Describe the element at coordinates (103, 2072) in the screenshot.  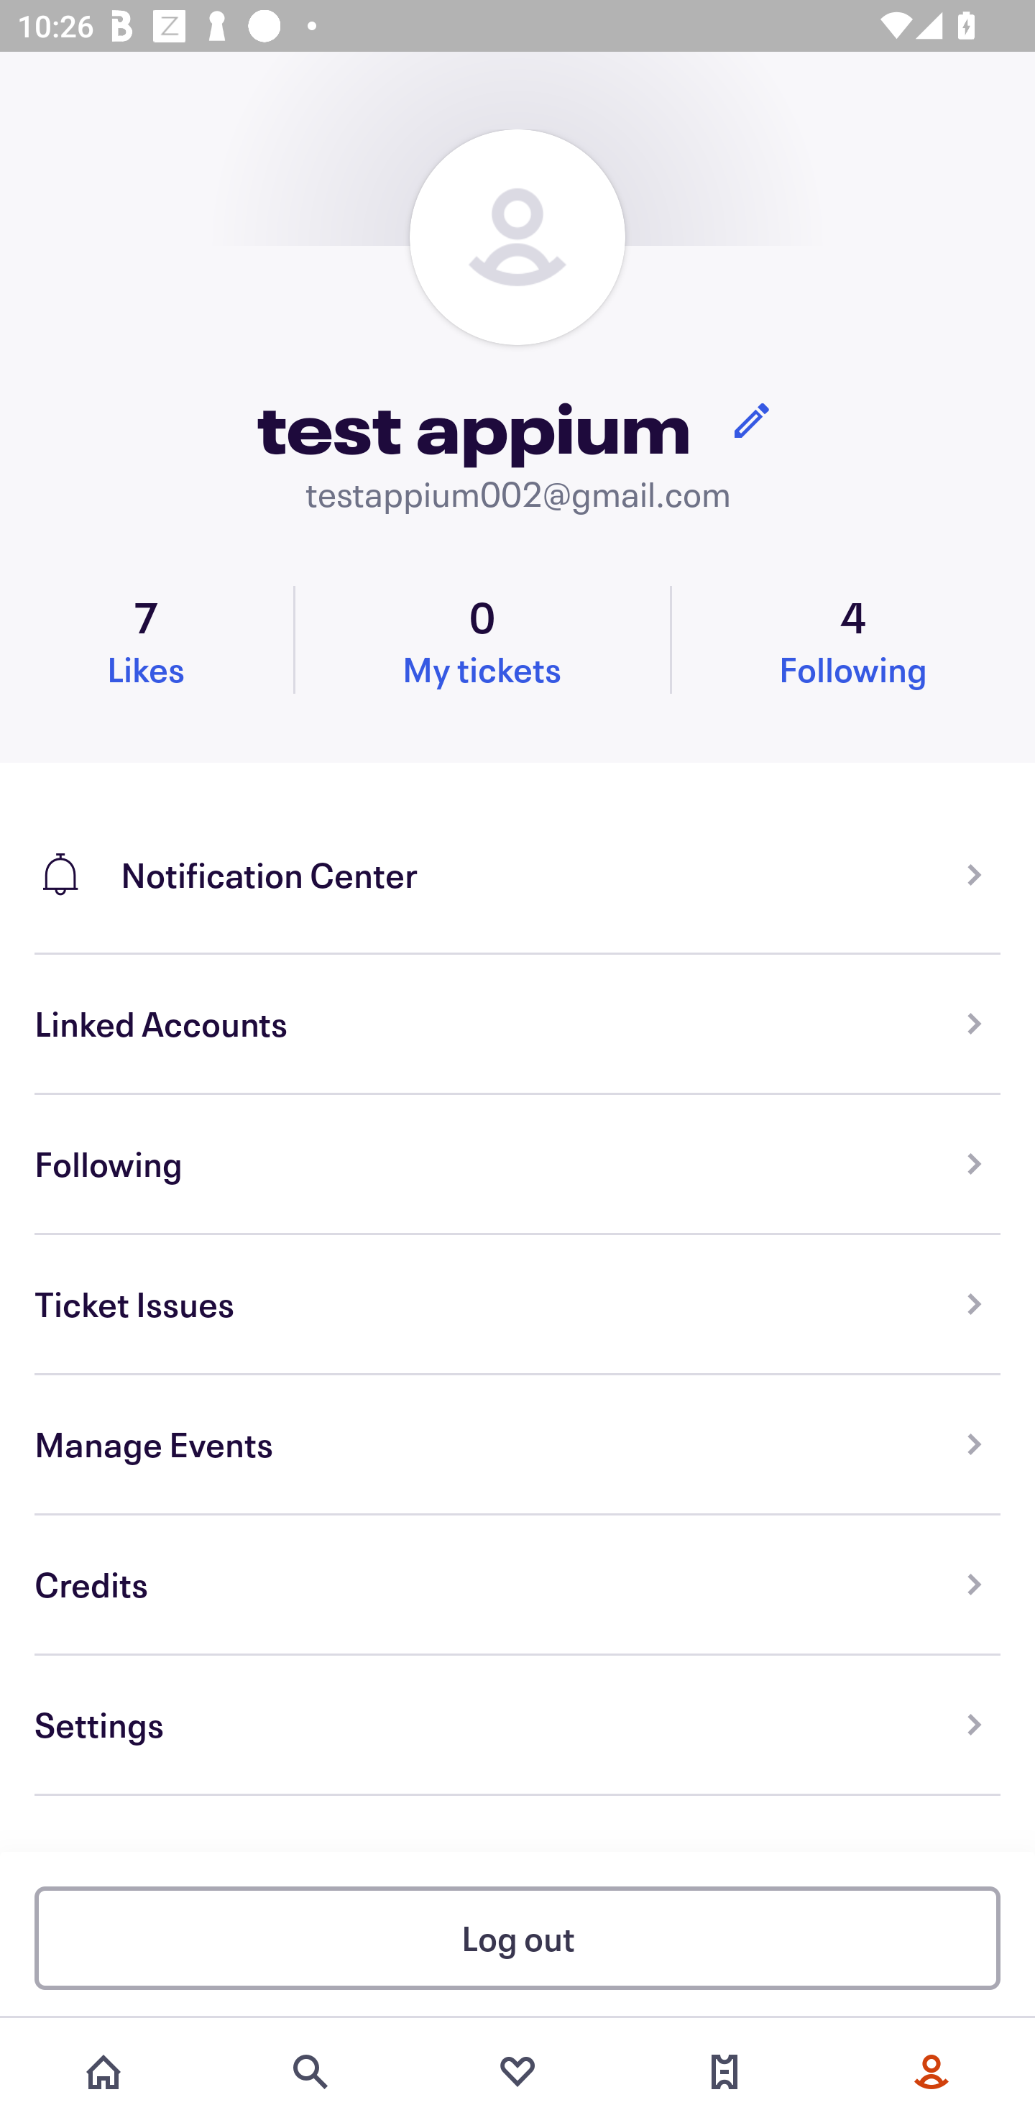
I see `Home` at that location.